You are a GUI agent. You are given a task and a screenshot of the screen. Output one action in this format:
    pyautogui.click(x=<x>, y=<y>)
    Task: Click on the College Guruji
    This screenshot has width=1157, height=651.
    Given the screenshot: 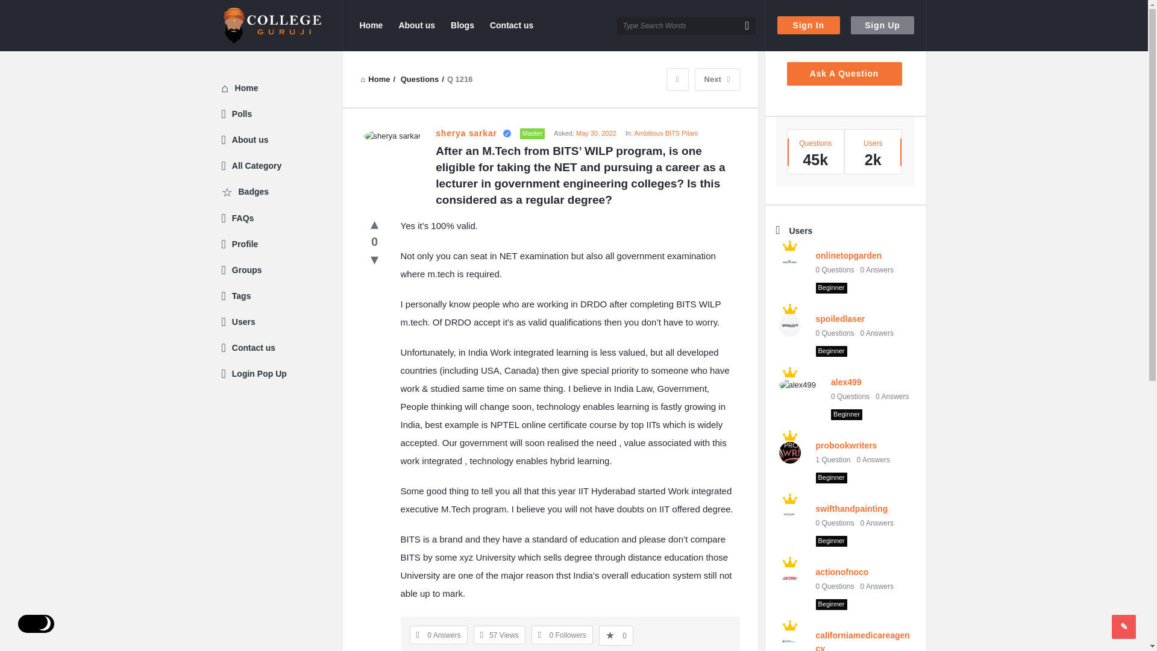 What is the action you would take?
    pyautogui.click(x=282, y=25)
    